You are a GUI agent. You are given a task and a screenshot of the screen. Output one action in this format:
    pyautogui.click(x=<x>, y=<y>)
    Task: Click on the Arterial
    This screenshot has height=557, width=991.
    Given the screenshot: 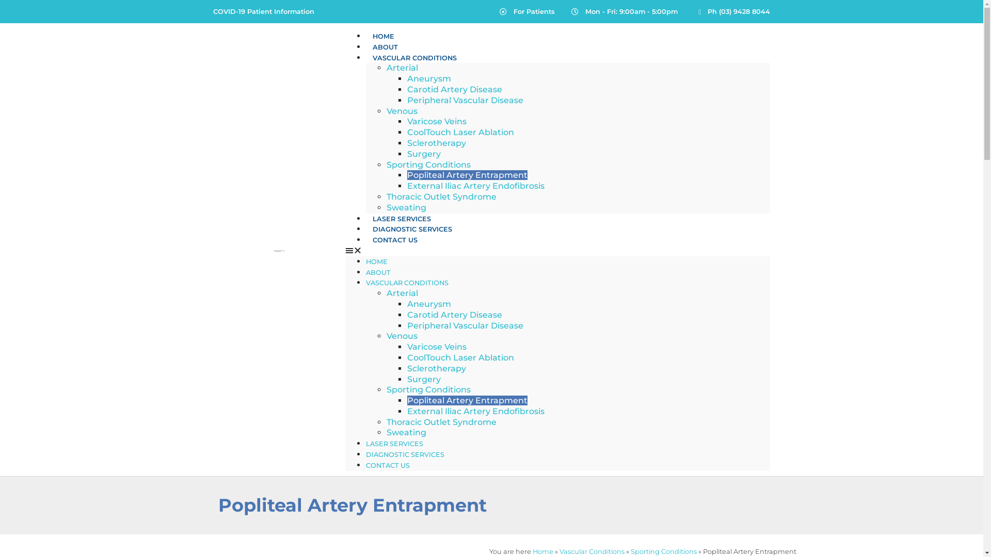 What is the action you would take?
    pyautogui.click(x=403, y=68)
    